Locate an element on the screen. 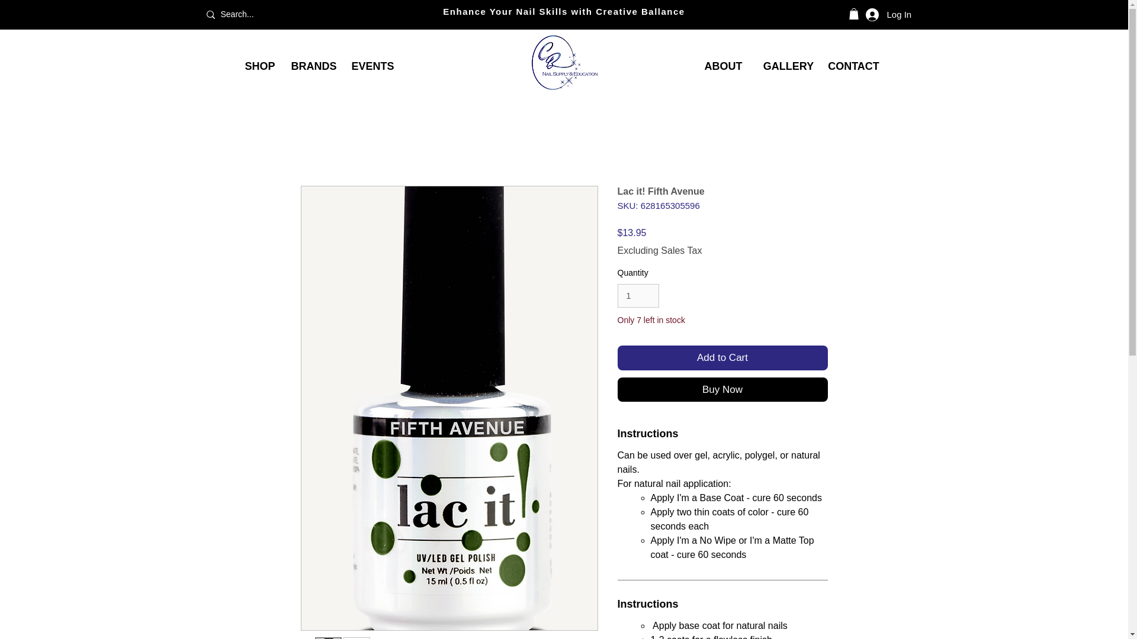 The image size is (1137, 639). ABOUT is located at coordinates (722, 66).